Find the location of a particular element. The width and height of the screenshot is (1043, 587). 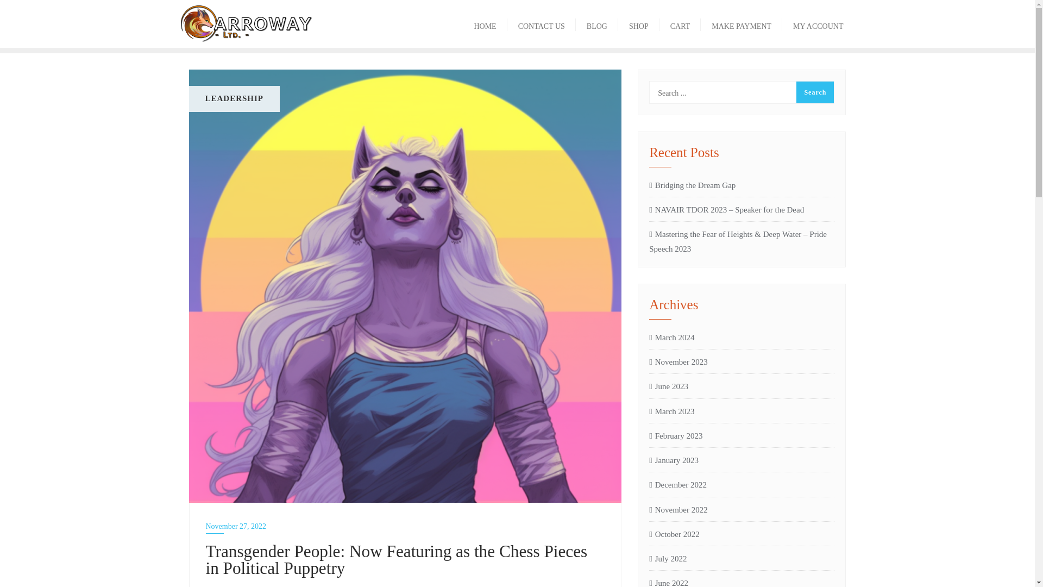

BLOG is located at coordinates (596, 23).